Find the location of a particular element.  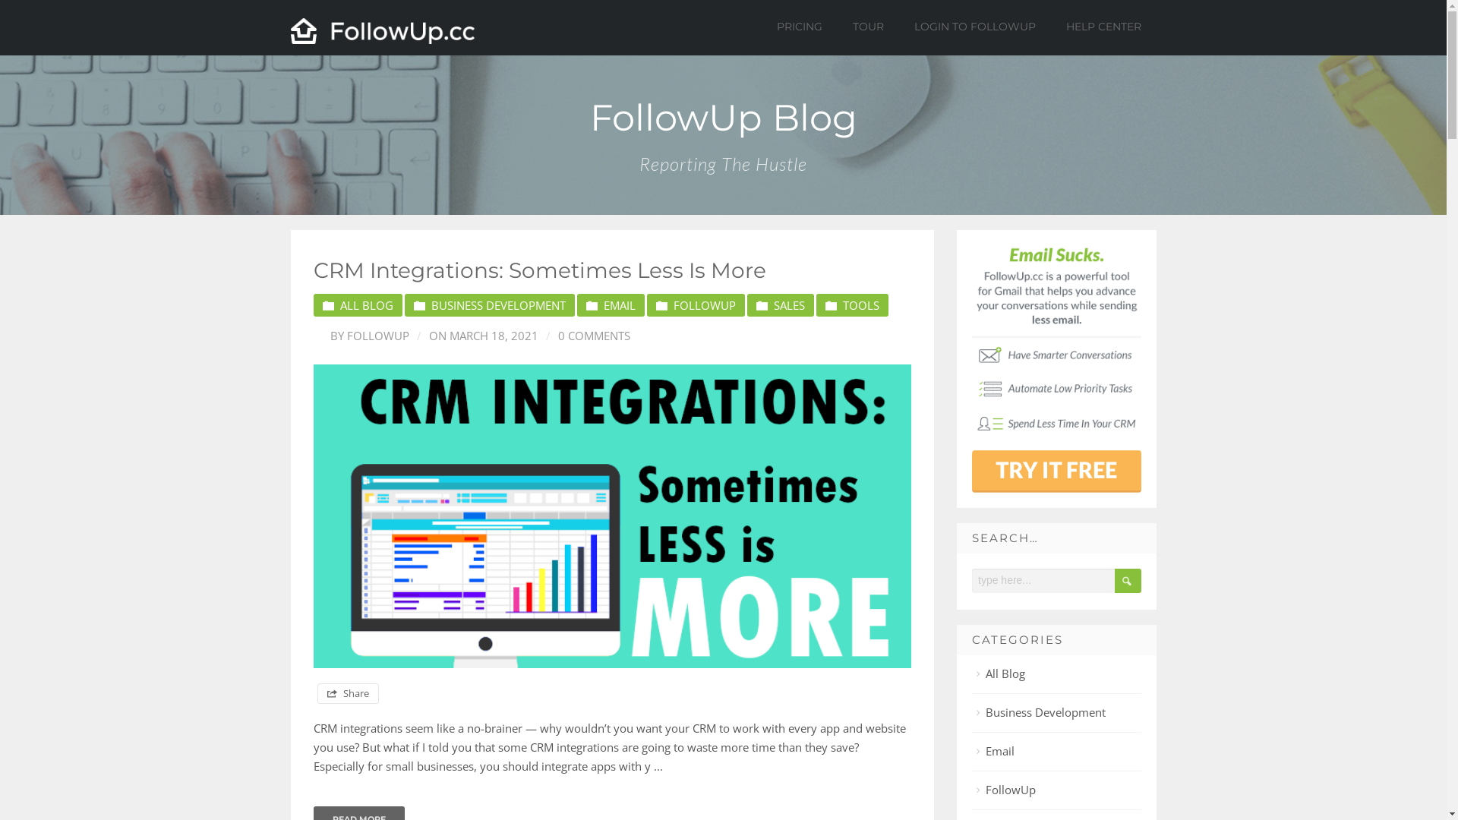

FollowUp.cc Blog  For SalesPeople, Not Sales Robots is located at coordinates (383, 31).